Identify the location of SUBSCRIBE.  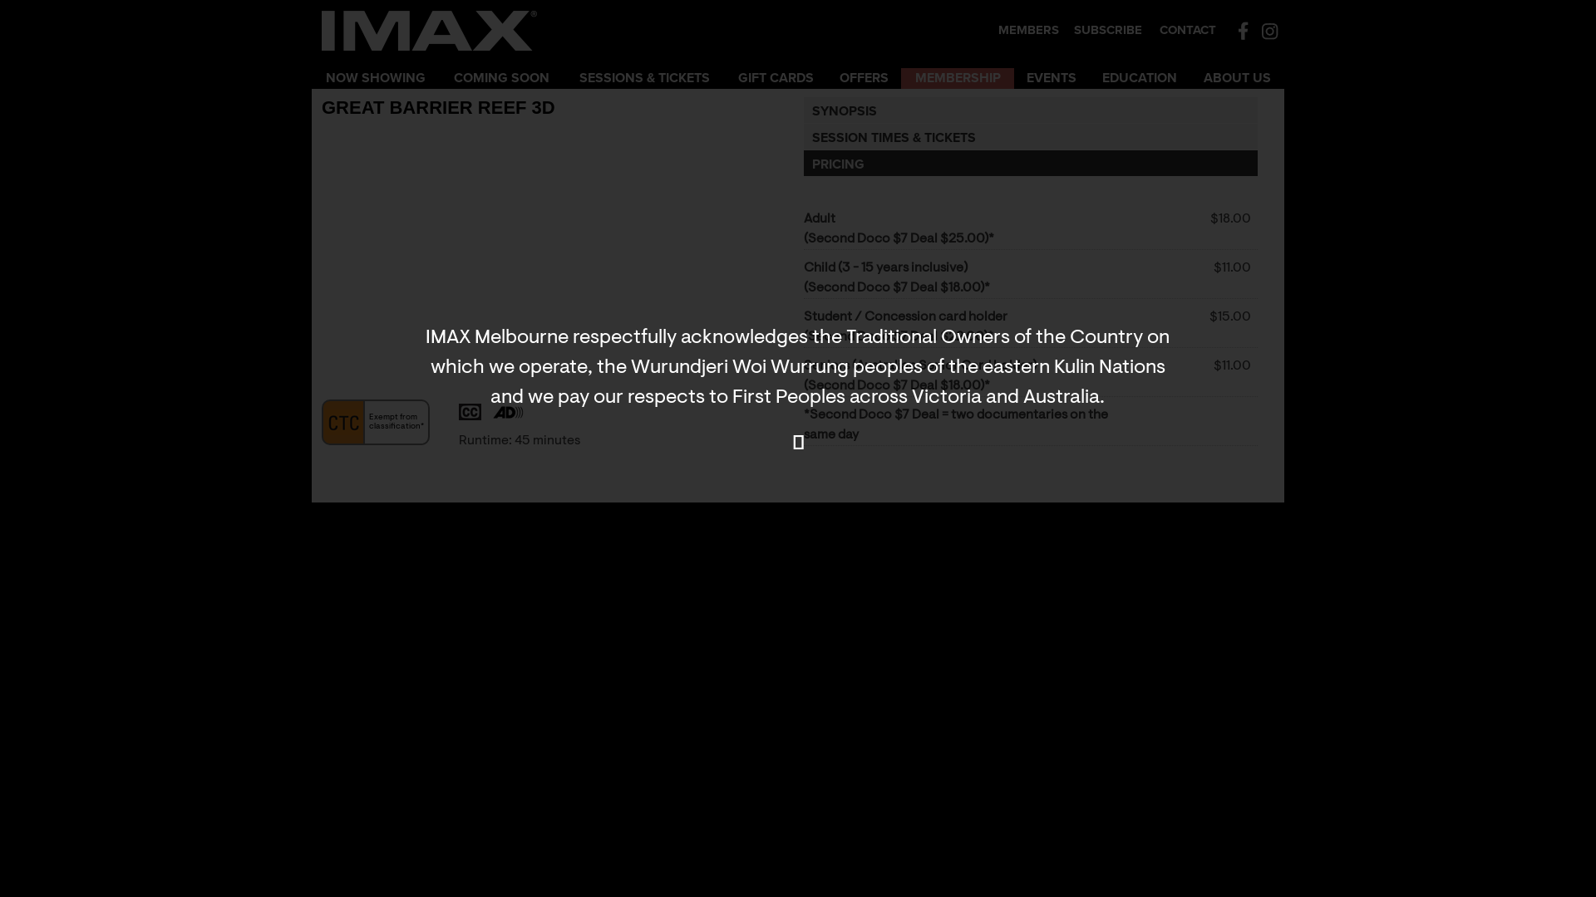
(1108, 30).